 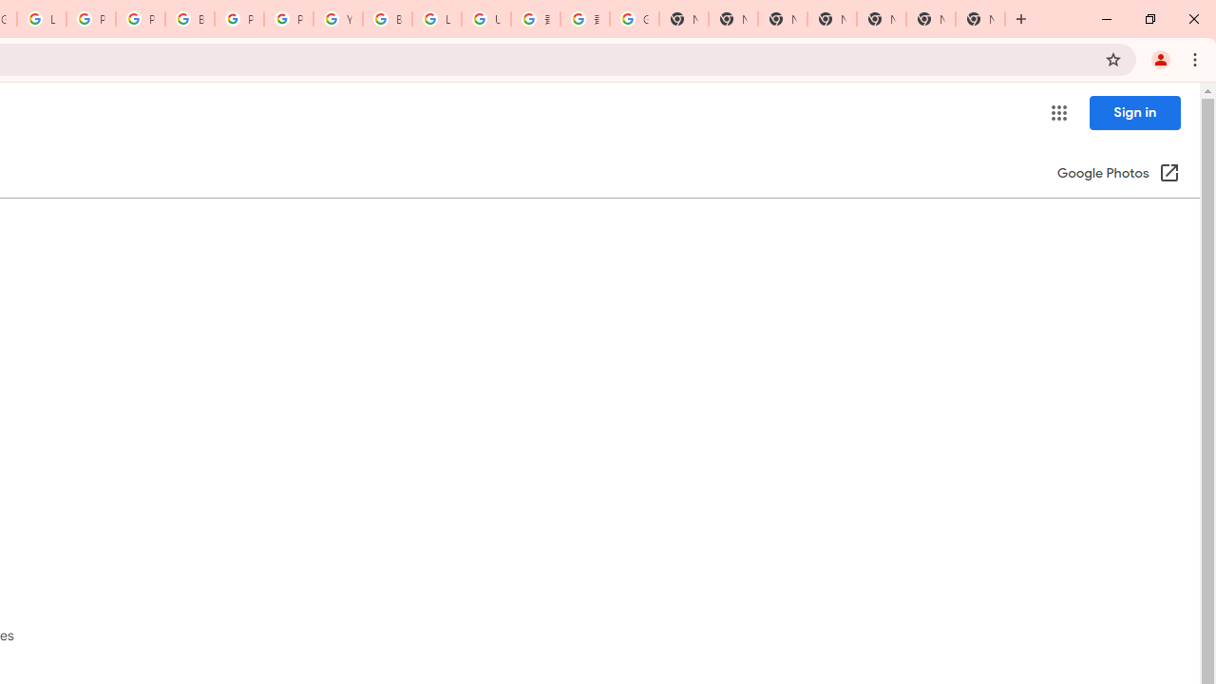 What do you see at coordinates (91, 19) in the screenshot?
I see `Privacy Help Center - Policies Help` at bounding box center [91, 19].